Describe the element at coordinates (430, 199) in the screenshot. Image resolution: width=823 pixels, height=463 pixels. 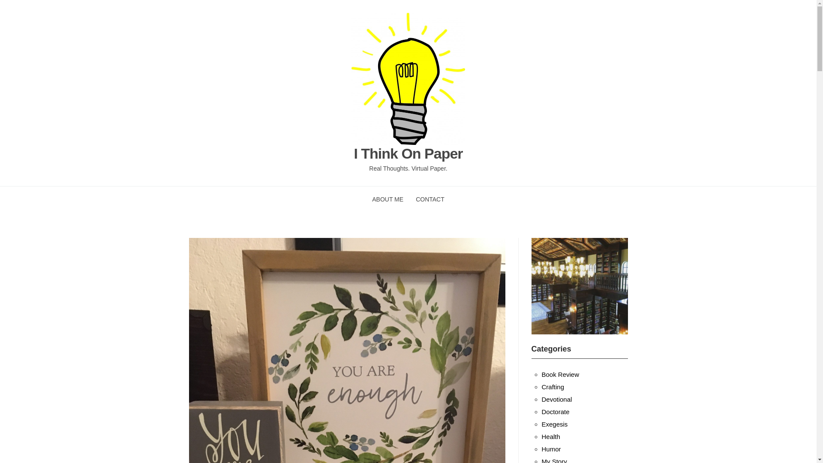
I see `CONTACT` at that location.